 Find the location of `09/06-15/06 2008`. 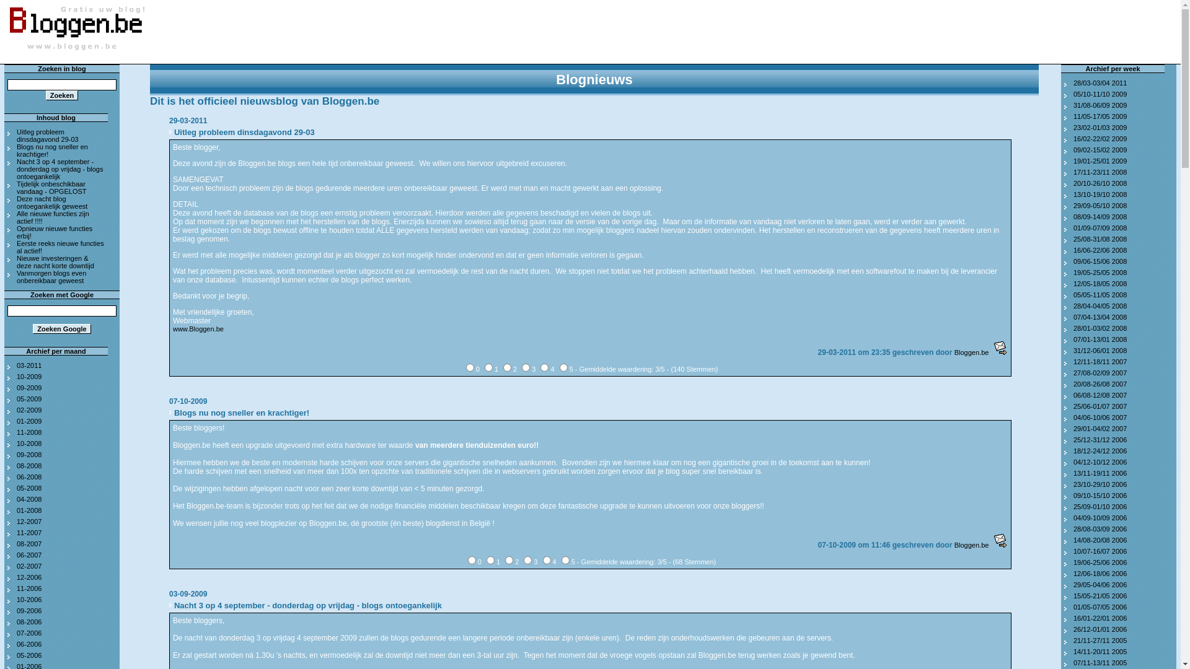

09/06-15/06 2008 is located at coordinates (1100, 261).